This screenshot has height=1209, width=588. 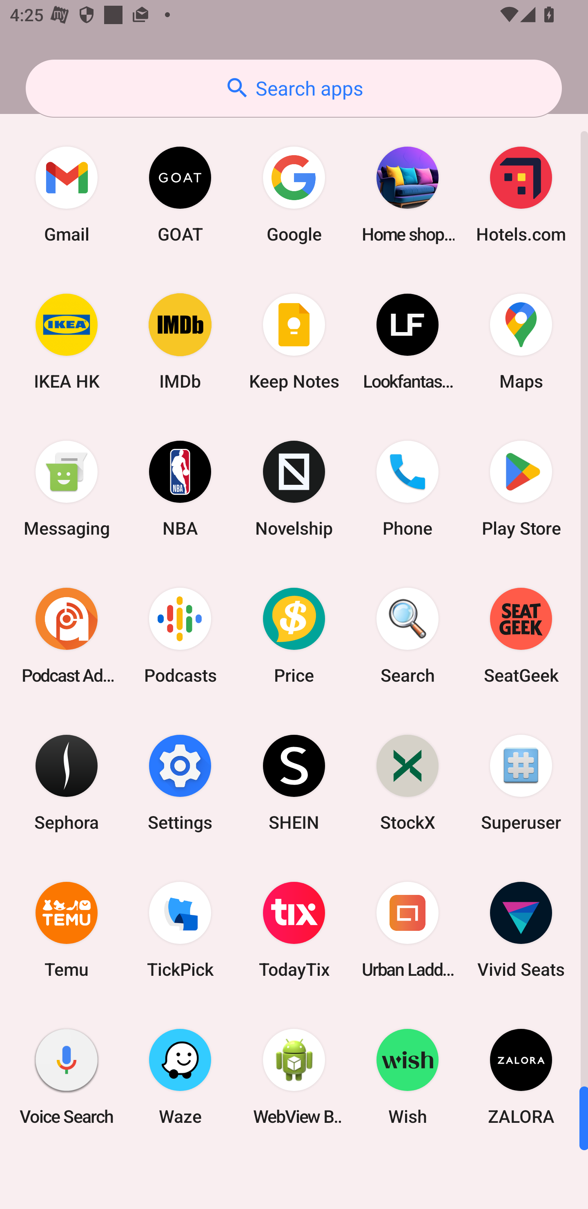 What do you see at coordinates (180, 635) in the screenshot?
I see `Podcasts` at bounding box center [180, 635].